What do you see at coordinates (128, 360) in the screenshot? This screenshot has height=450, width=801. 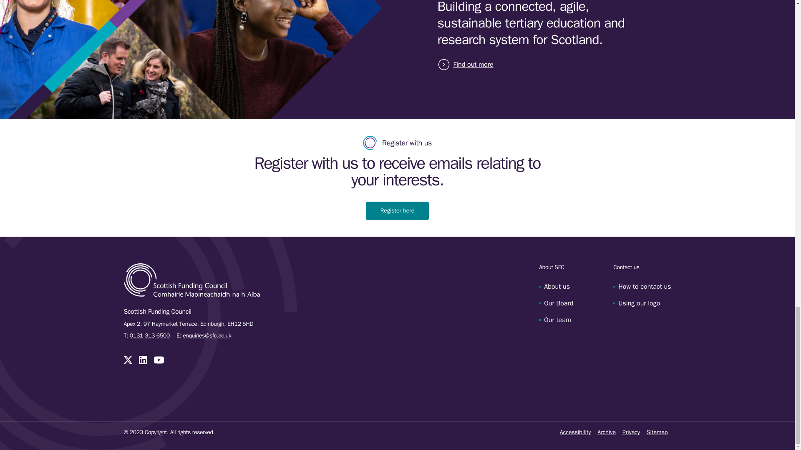 I see `Scottish Funding Council on Twitter` at bounding box center [128, 360].